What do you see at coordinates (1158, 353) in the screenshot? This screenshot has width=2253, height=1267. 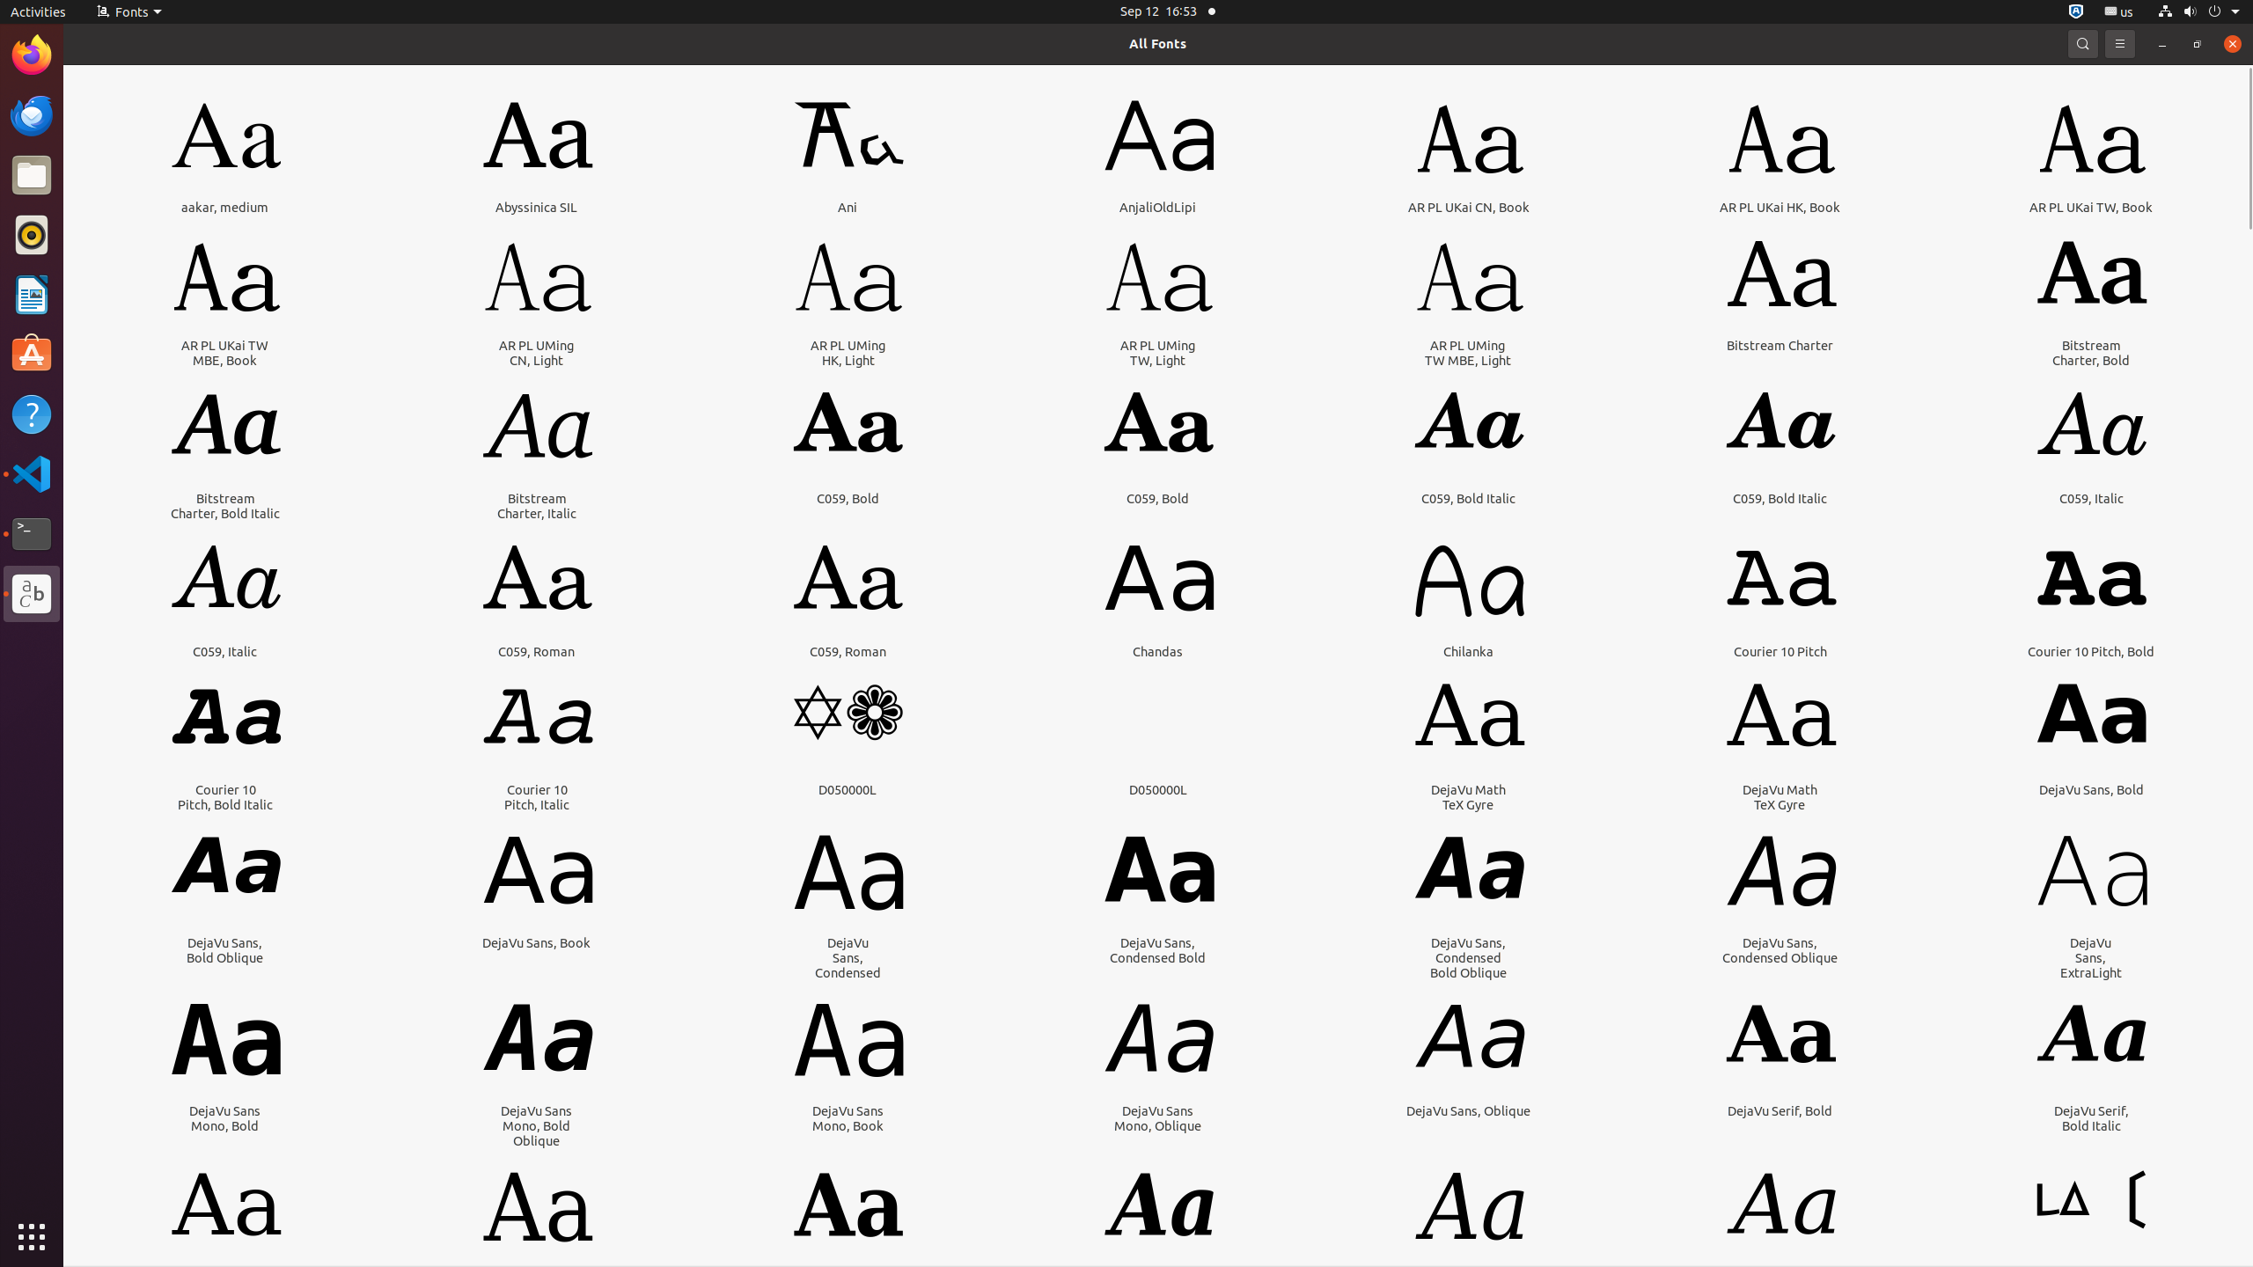 I see `AR PL UMing TW, Light` at bounding box center [1158, 353].